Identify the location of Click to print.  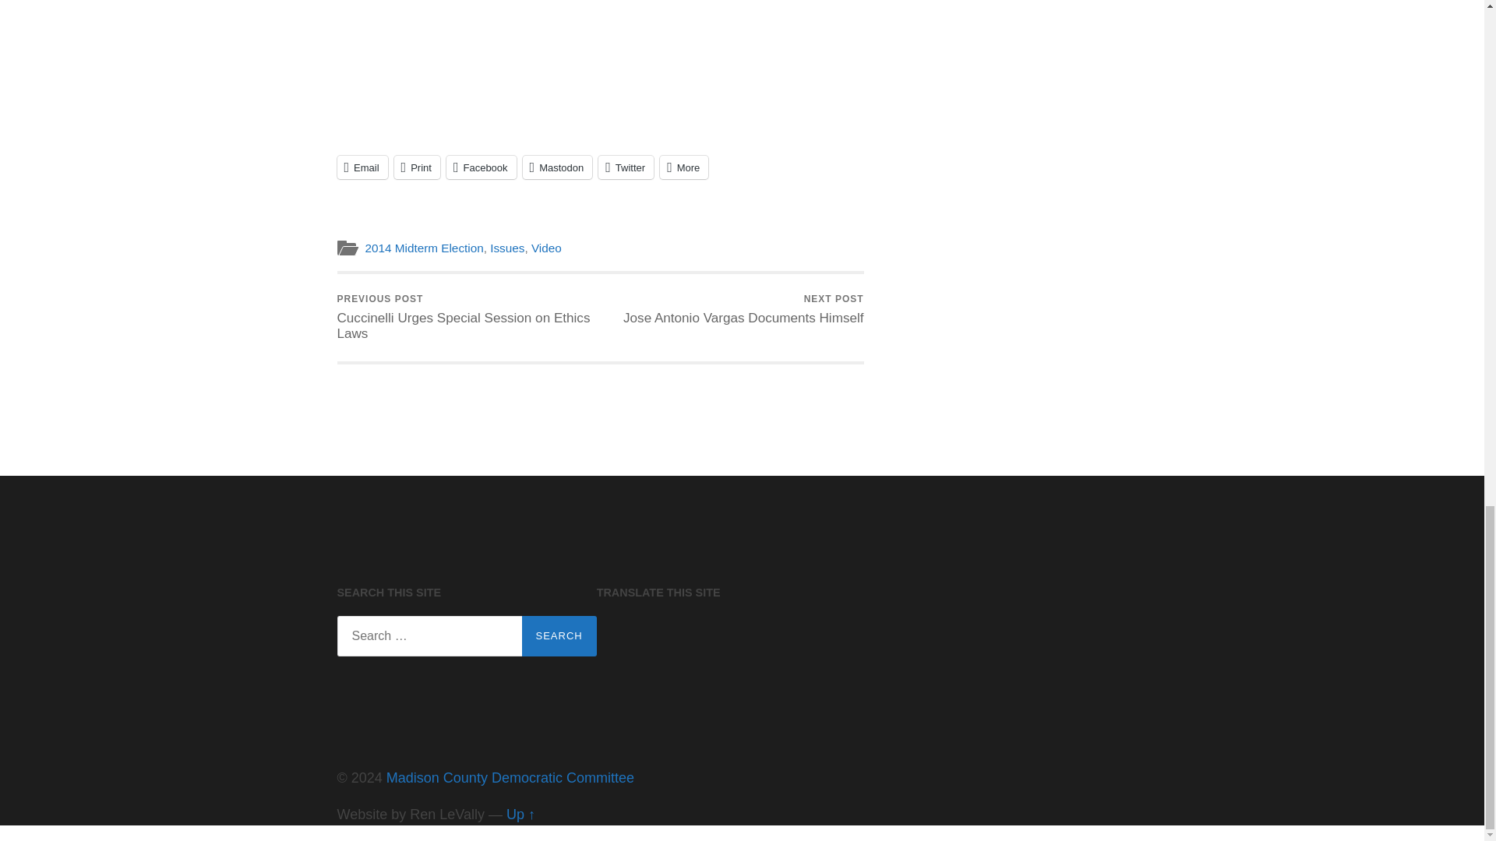
(417, 167).